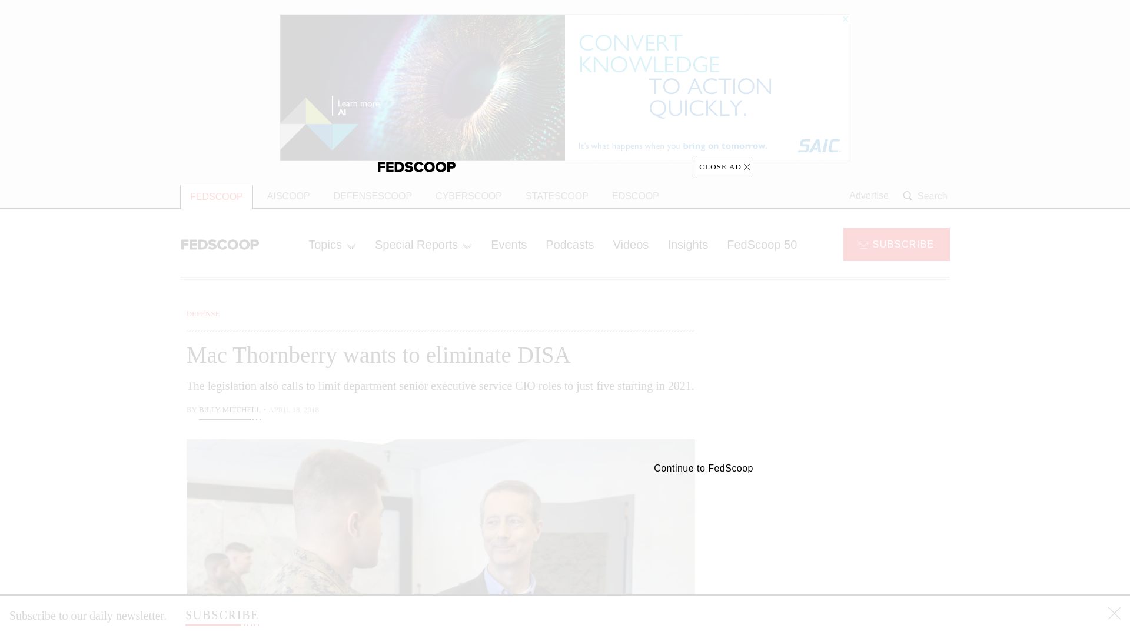 The width and height of the screenshot is (1130, 635). What do you see at coordinates (373, 196) in the screenshot?
I see `DEFENSESCOOP` at bounding box center [373, 196].